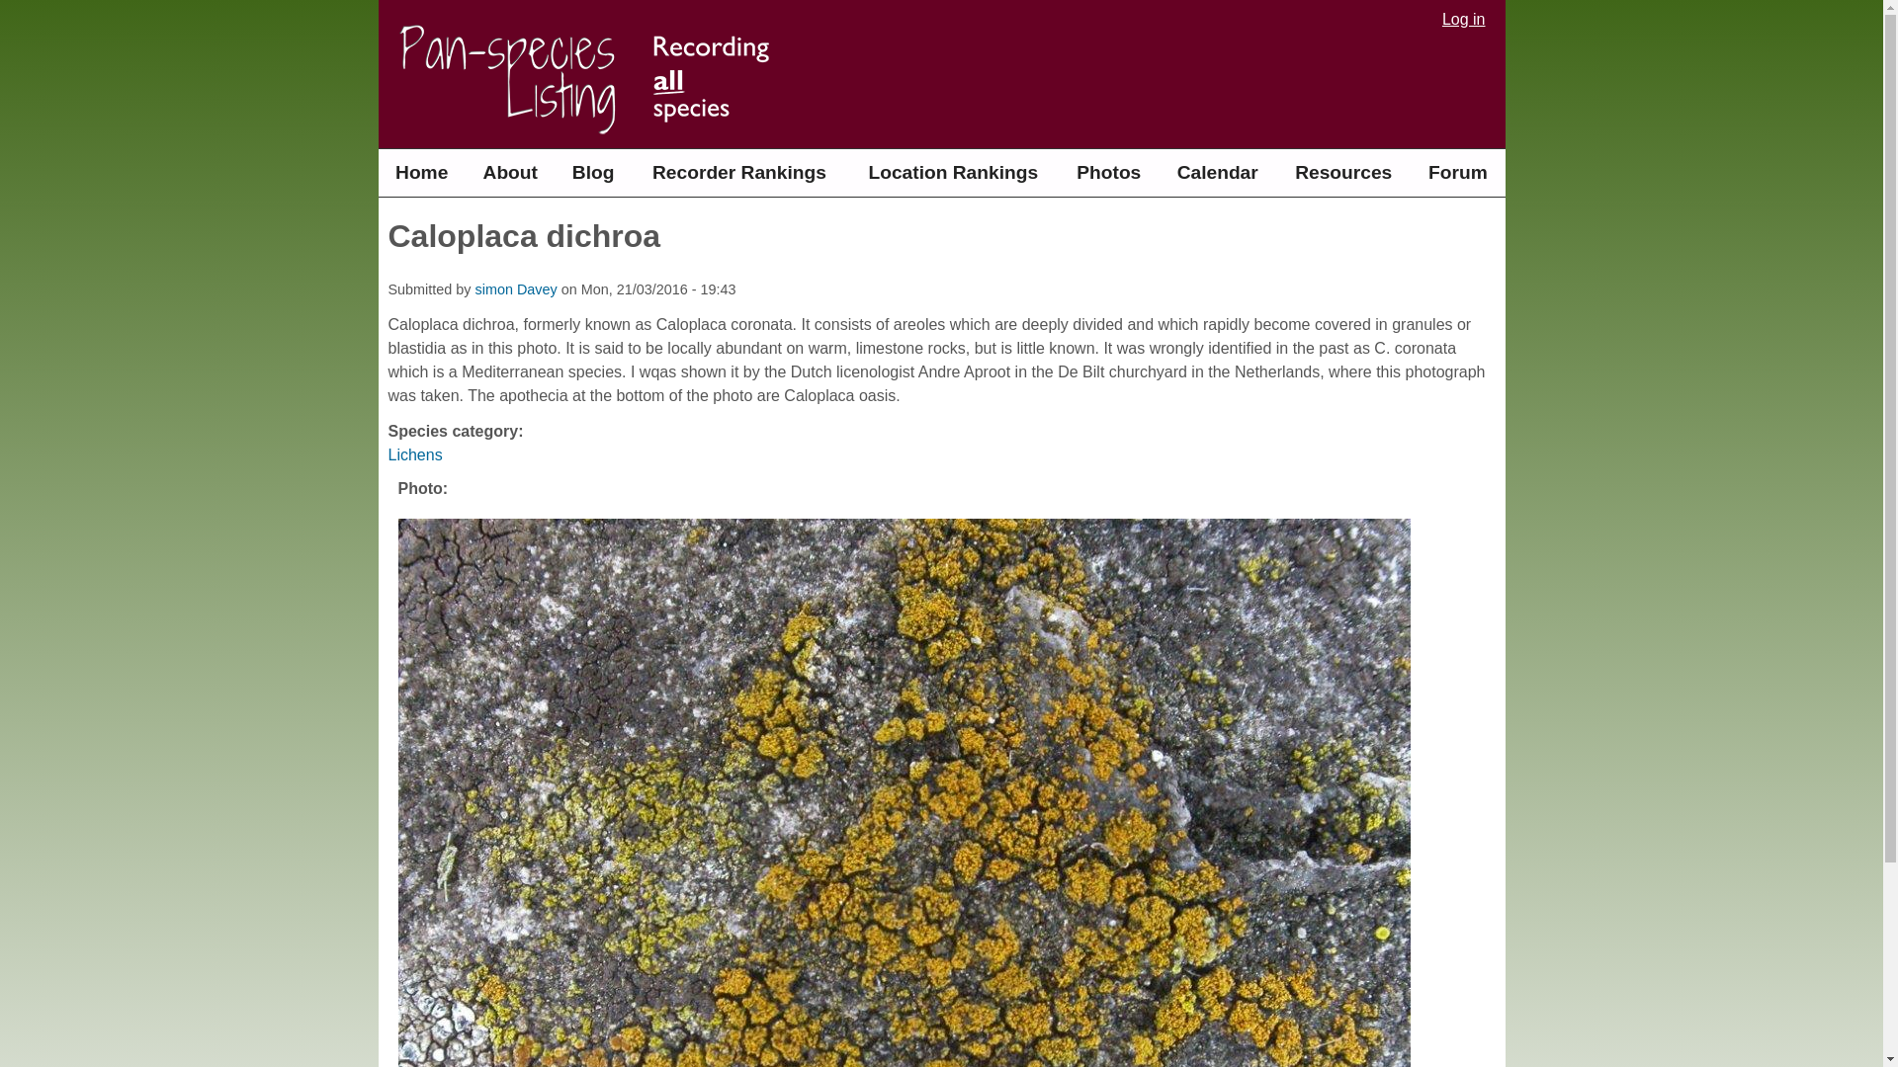 This screenshot has height=1067, width=1898. Describe the element at coordinates (510, 172) in the screenshot. I see `Find out about the Pan-species Listing movement` at that location.